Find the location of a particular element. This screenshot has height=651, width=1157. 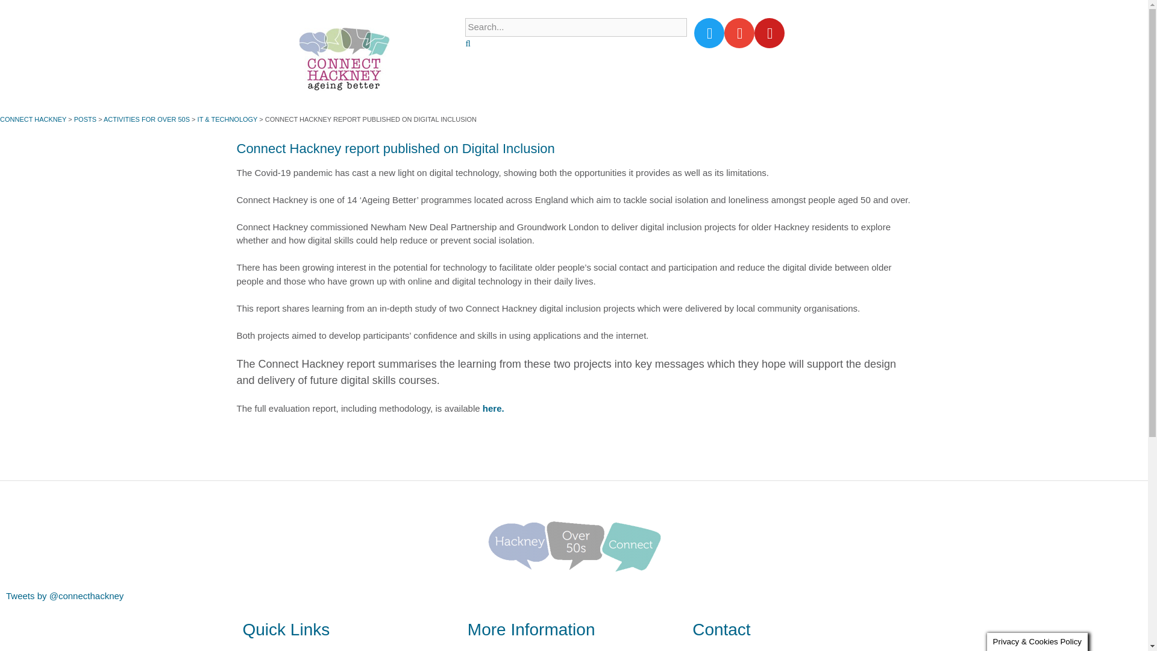

POSTS is located at coordinates (84, 119).